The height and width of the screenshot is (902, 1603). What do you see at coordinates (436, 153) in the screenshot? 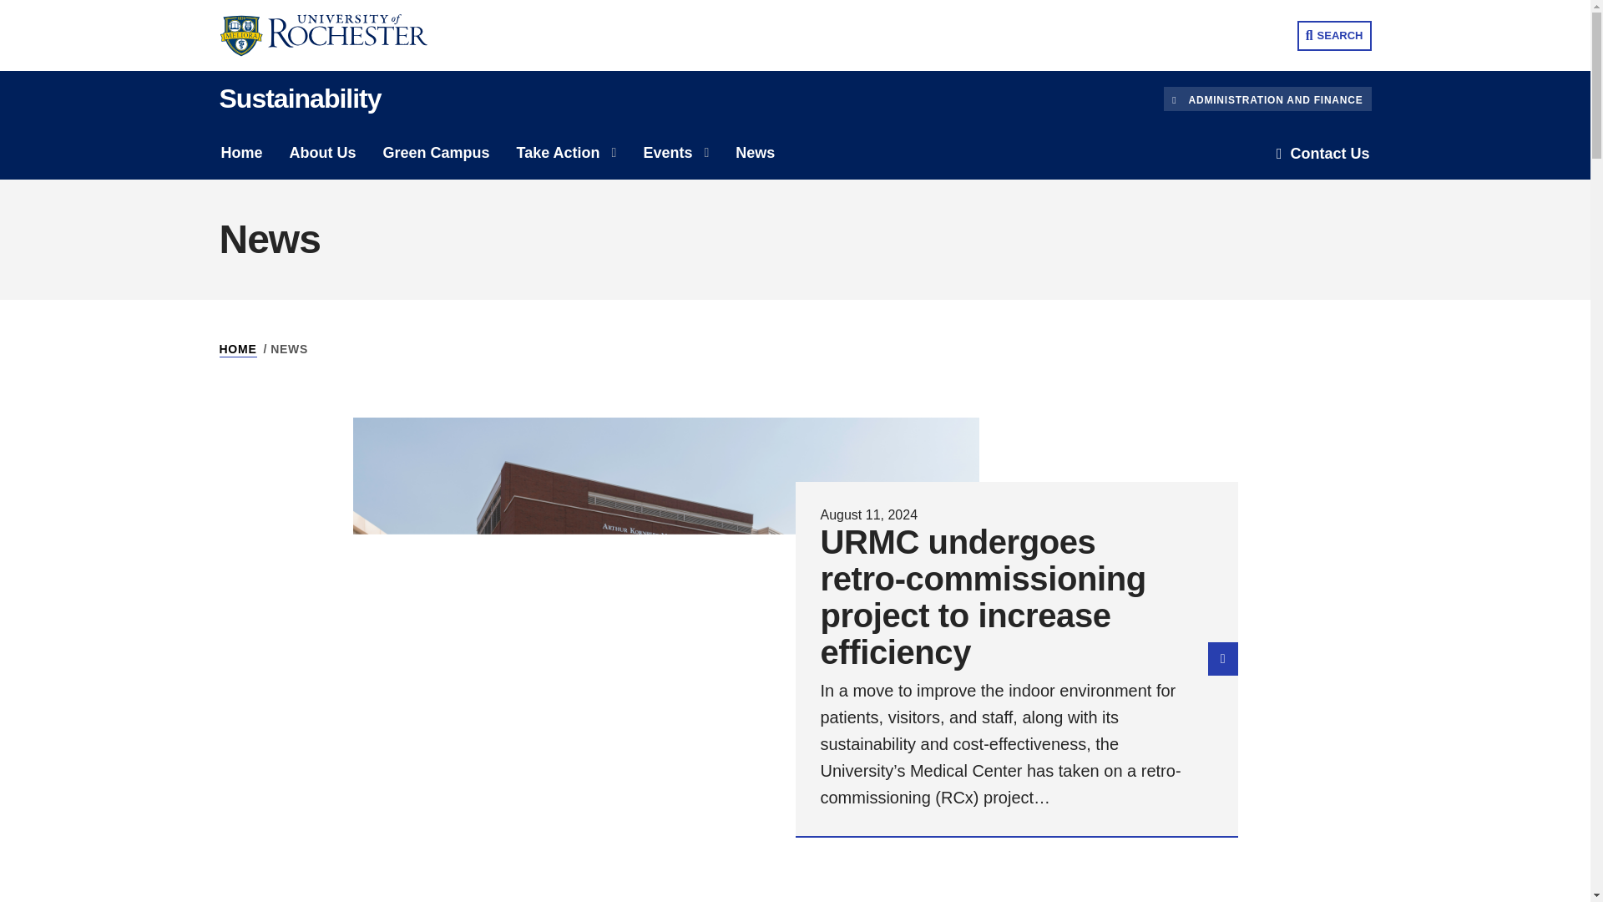
I see `Green Campus` at bounding box center [436, 153].